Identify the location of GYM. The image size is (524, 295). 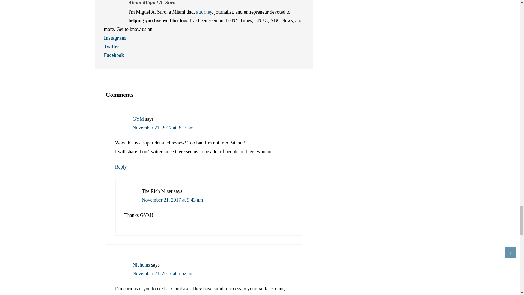
(138, 119).